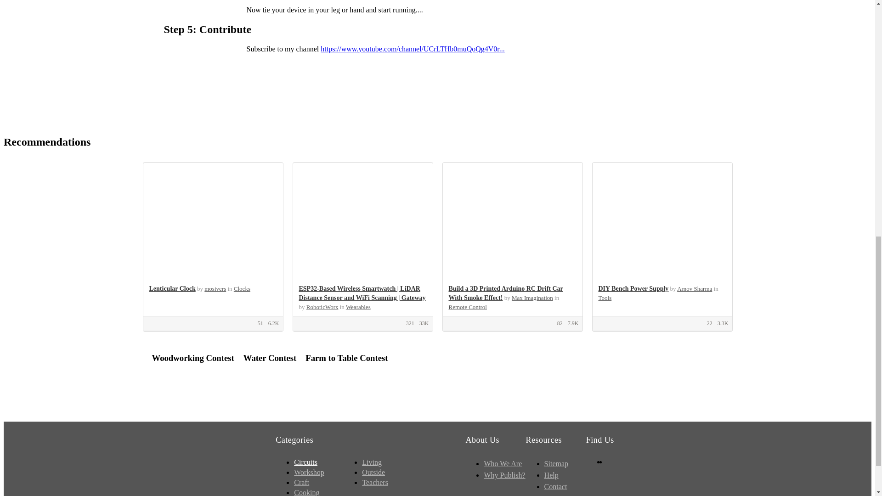  What do you see at coordinates (358, 307) in the screenshot?
I see `Wearables` at bounding box center [358, 307].